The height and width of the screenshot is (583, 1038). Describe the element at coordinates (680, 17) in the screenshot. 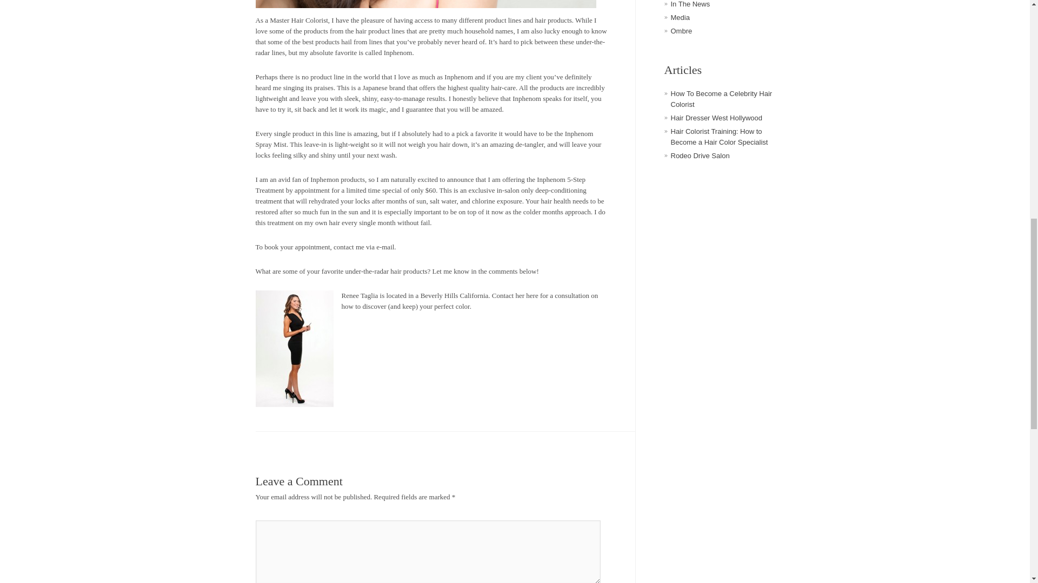

I see `Media` at that location.